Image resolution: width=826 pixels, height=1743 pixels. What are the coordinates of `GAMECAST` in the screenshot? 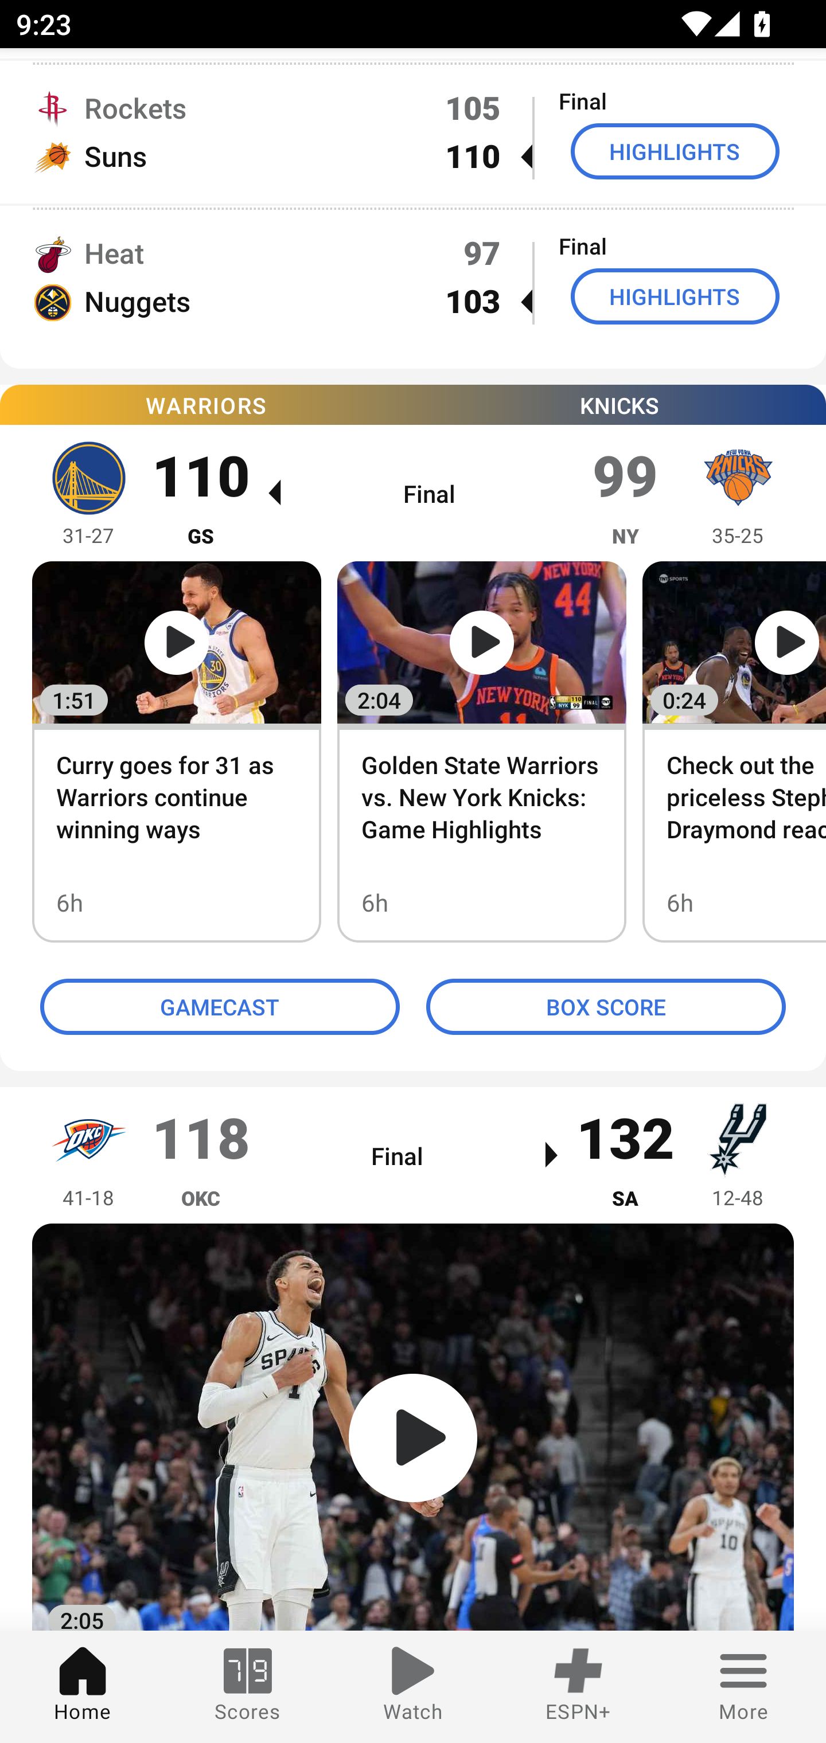 It's located at (220, 1007).